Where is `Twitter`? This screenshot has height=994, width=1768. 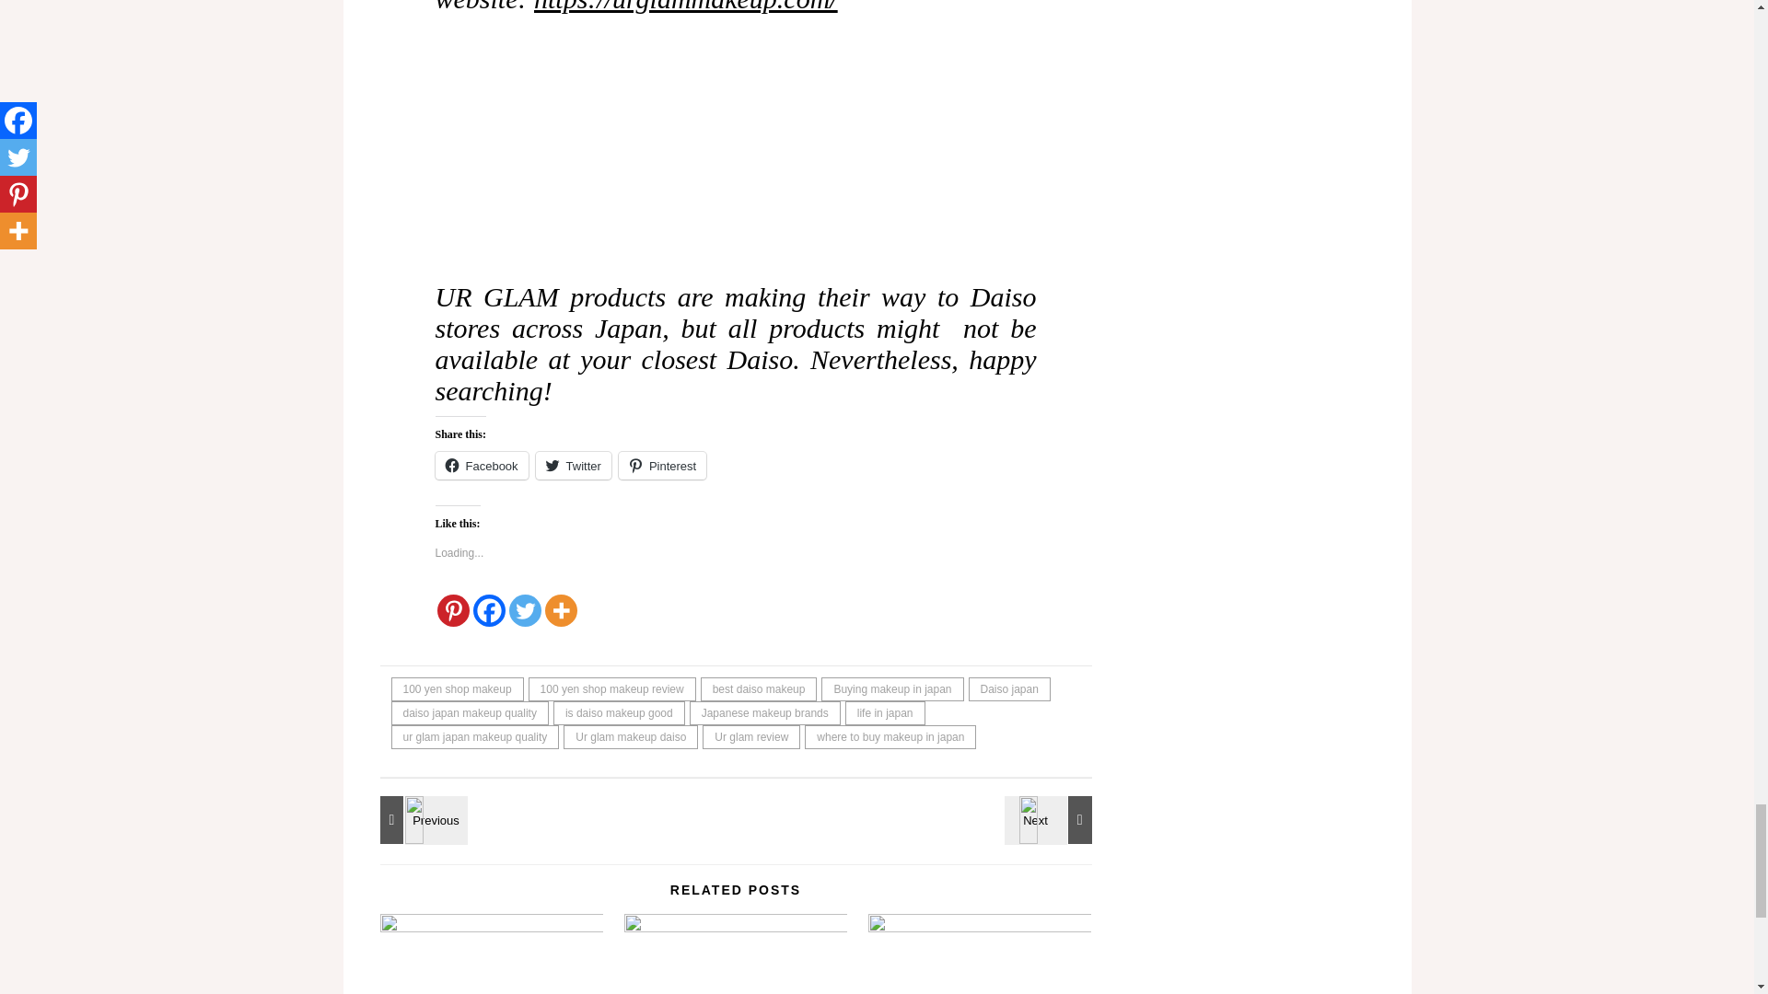
Twitter is located at coordinates (525, 610).